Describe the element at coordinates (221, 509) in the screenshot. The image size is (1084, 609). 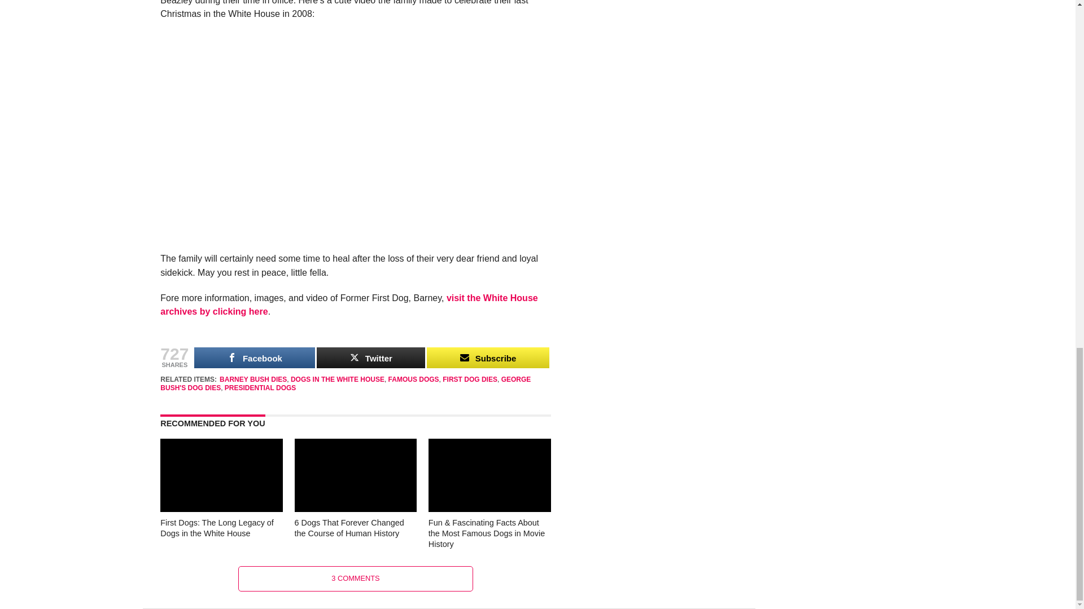
I see `First Dogs: The Long Legacy of Dogs in the White House` at that location.